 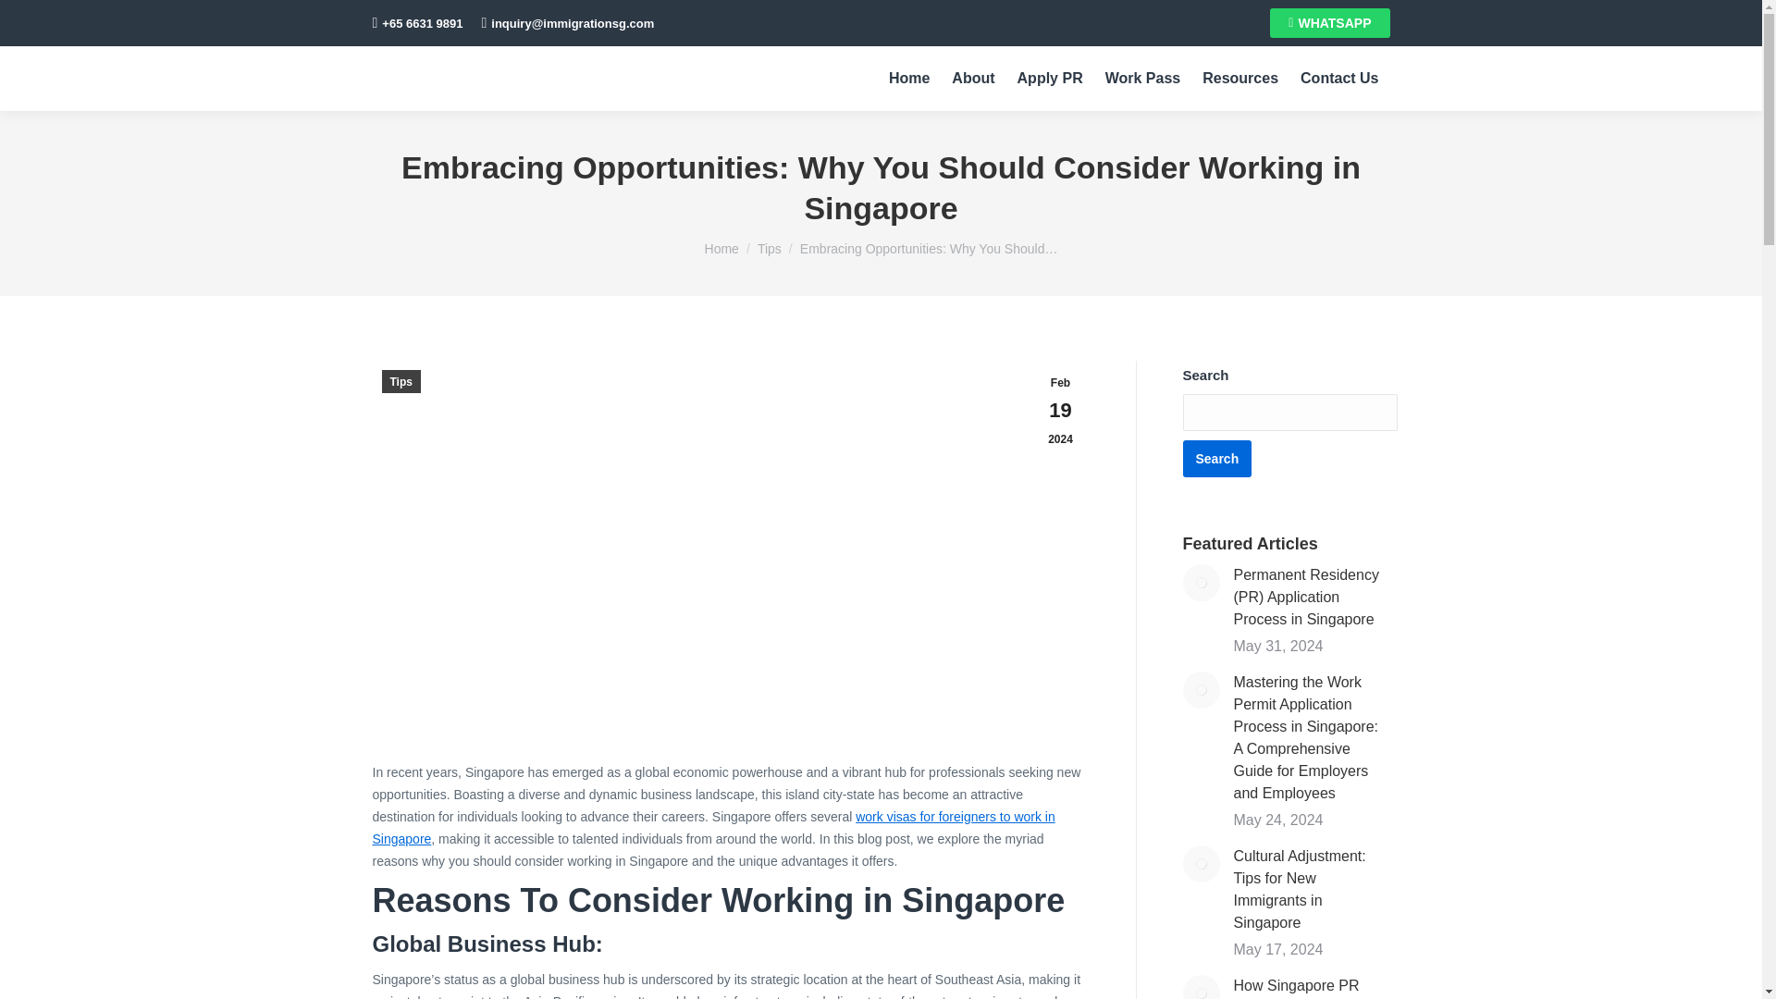 What do you see at coordinates (1239, 78) in the screenshot?
I see `Resources` at bounding box center [1239, 78].